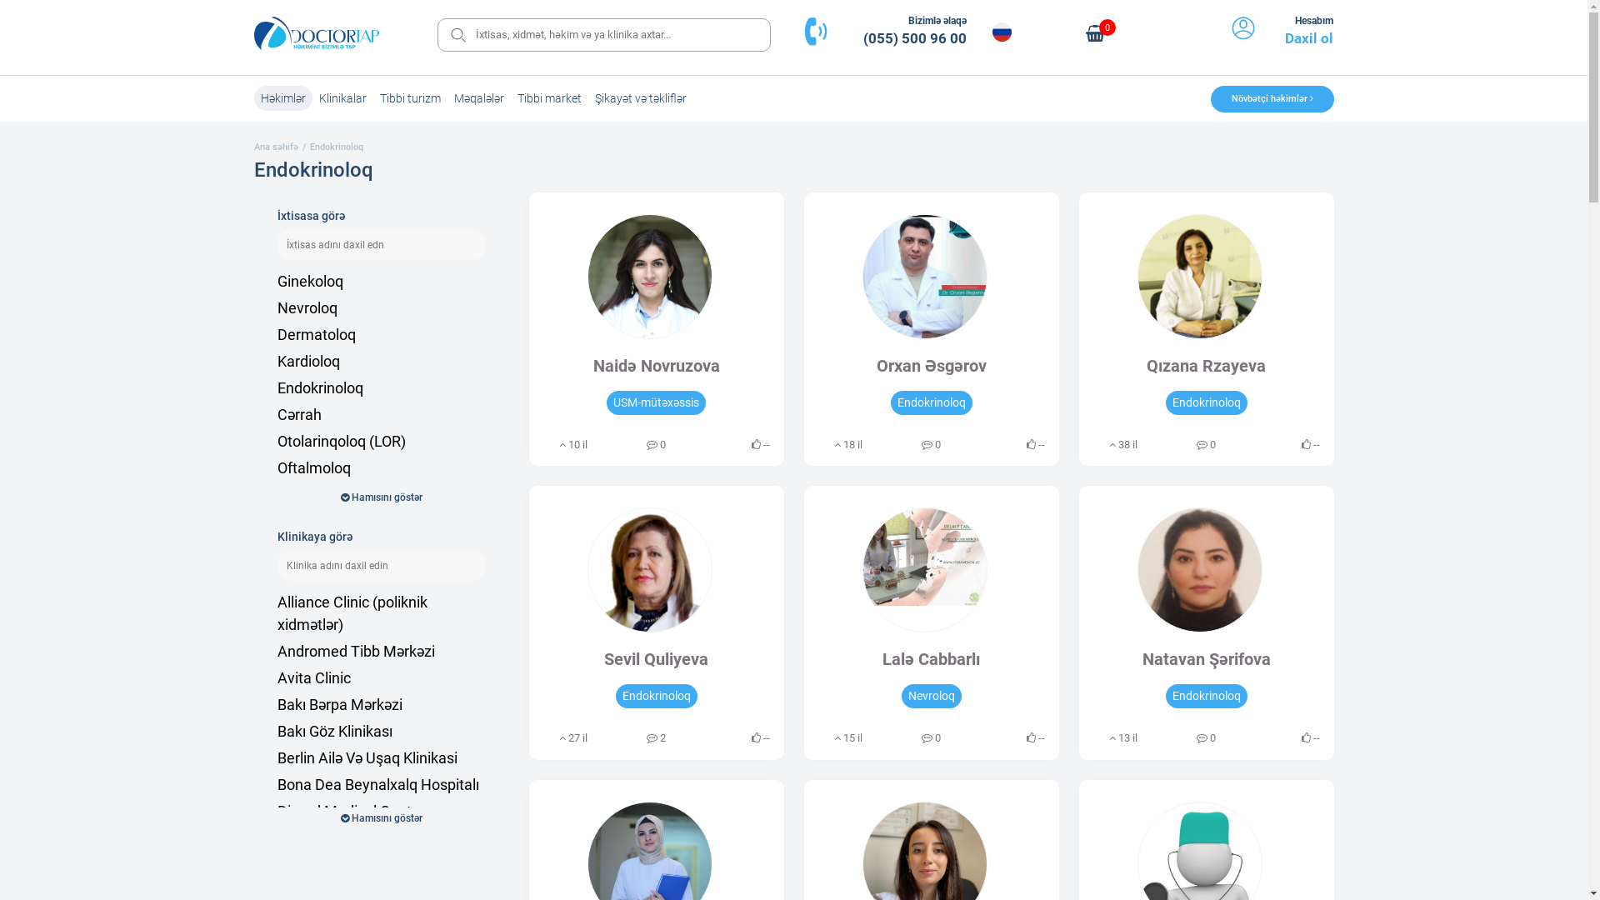 This screenshot has height=900, width=1600. I want to click on Endokrinoloq, so click(381, 388).